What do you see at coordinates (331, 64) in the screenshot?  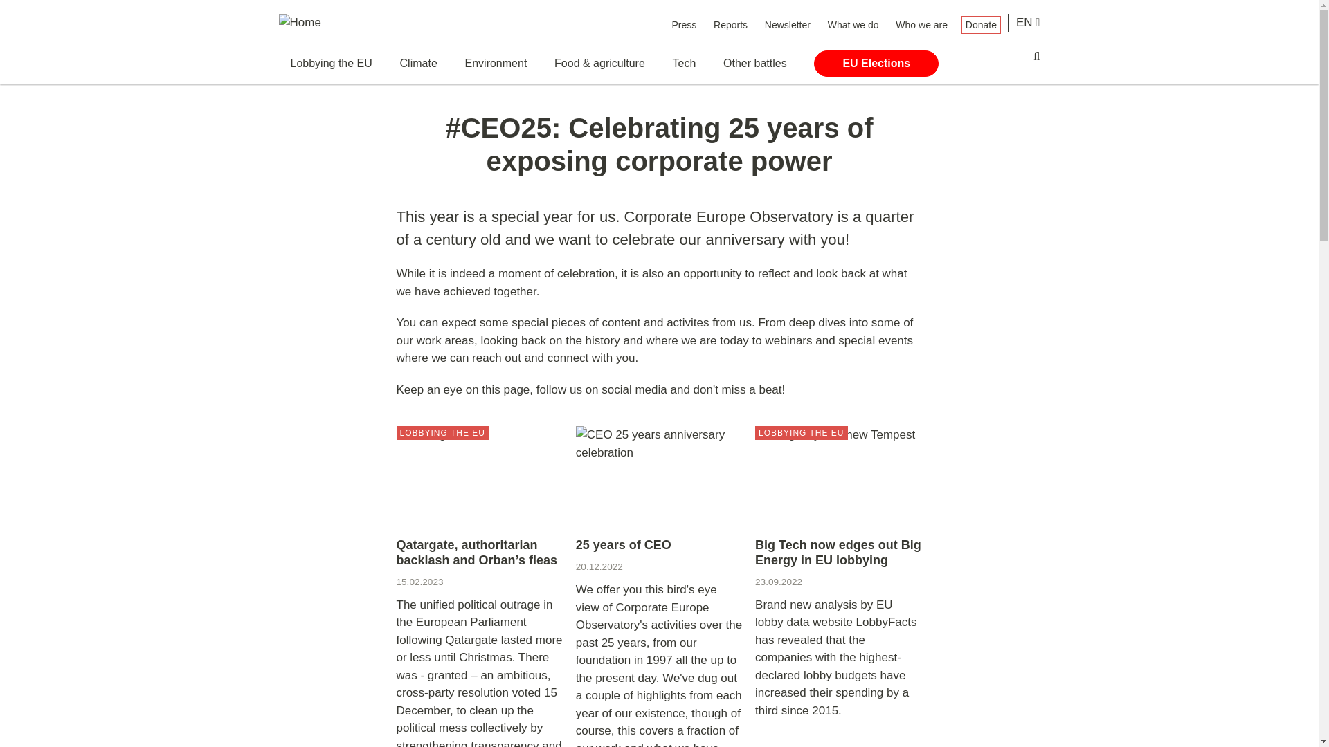 I see `Lobbying the EU` at bounding box center [331, 64].